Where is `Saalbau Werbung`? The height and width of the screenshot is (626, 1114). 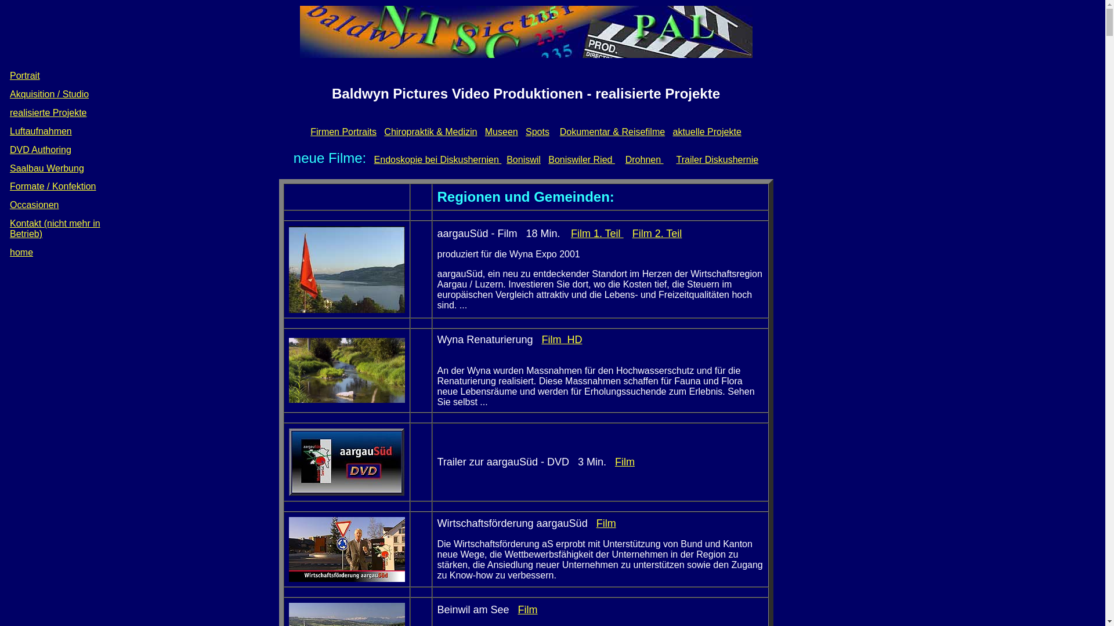
Saalbau Werbung is located at coordinates (47, 168).